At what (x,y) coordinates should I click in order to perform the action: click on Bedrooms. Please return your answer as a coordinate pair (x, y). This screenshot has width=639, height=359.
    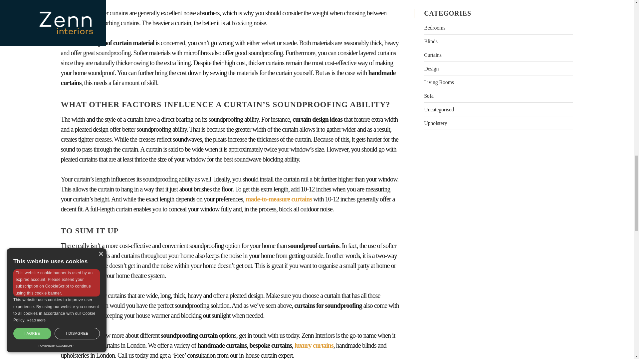
    Looking at the image, I should click on (435, 27).